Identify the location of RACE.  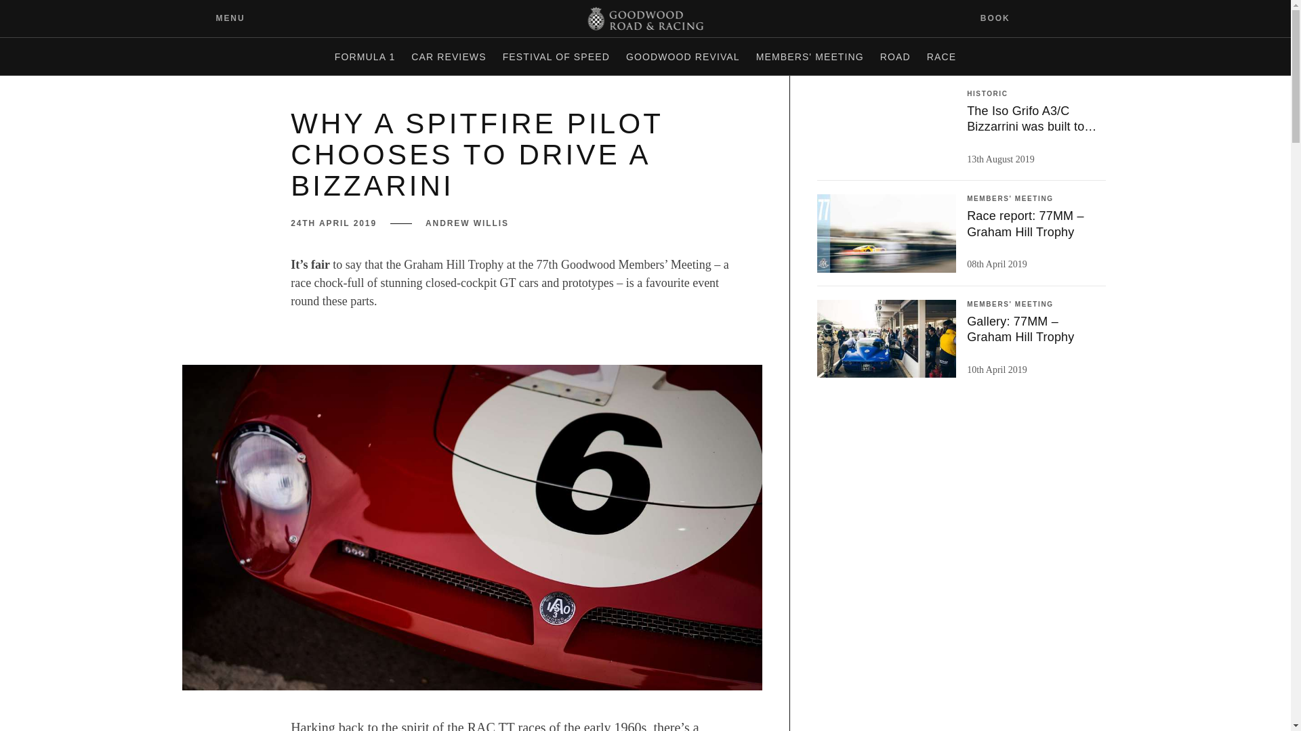
(941, 57).